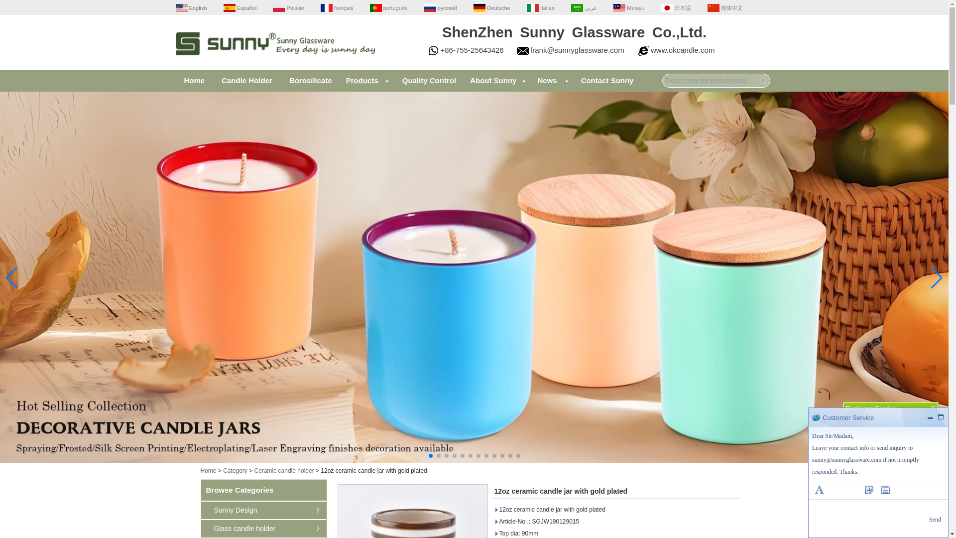  I want to click on Italian, so click(540, 7).